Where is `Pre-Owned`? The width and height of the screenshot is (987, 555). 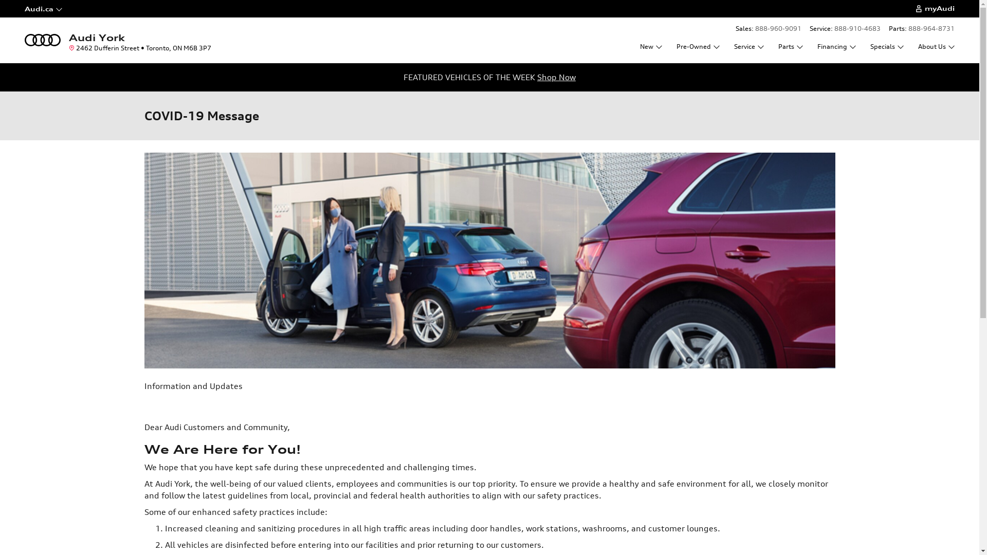 Pre-Owned is located at coordinates (698, 46).